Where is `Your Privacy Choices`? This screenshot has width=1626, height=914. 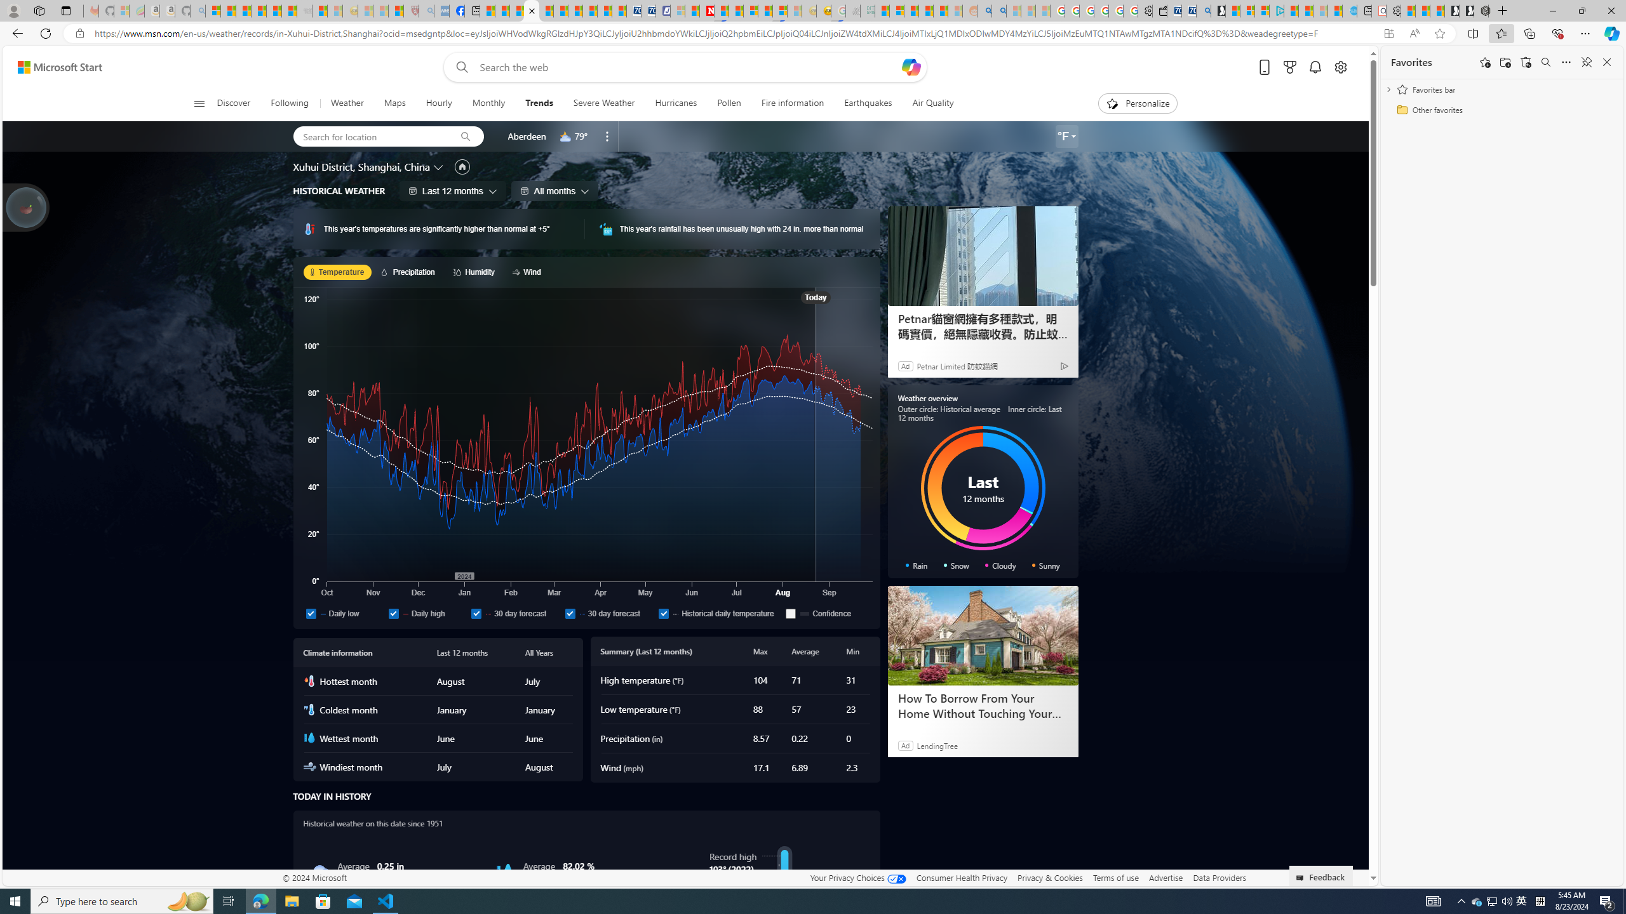 Your Privacy Choices is located at coordinates (857, 877).